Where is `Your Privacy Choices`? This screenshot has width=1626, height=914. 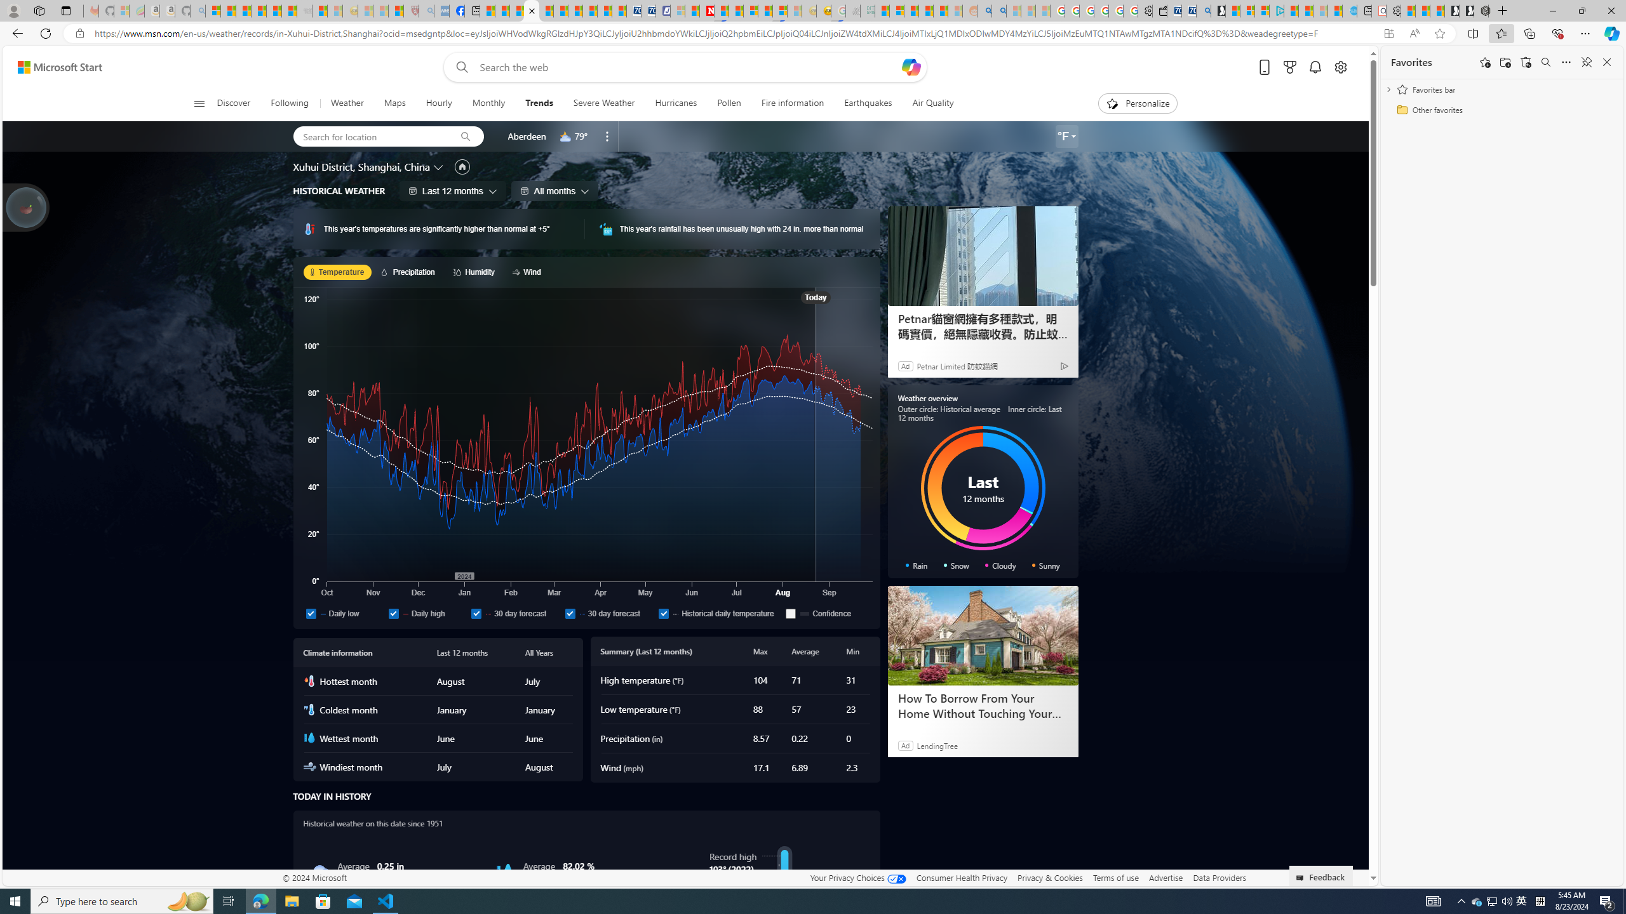 Your Privacy Choices is located at coordinates (857, 877).